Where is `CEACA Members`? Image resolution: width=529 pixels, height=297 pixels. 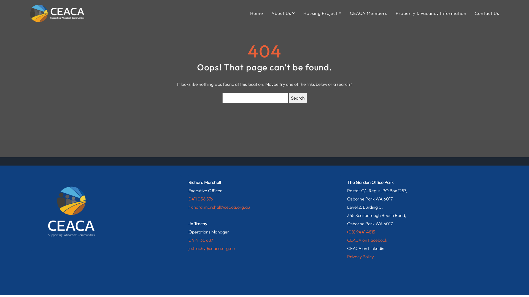
CEACA Members is located at coordinates (369, 13).